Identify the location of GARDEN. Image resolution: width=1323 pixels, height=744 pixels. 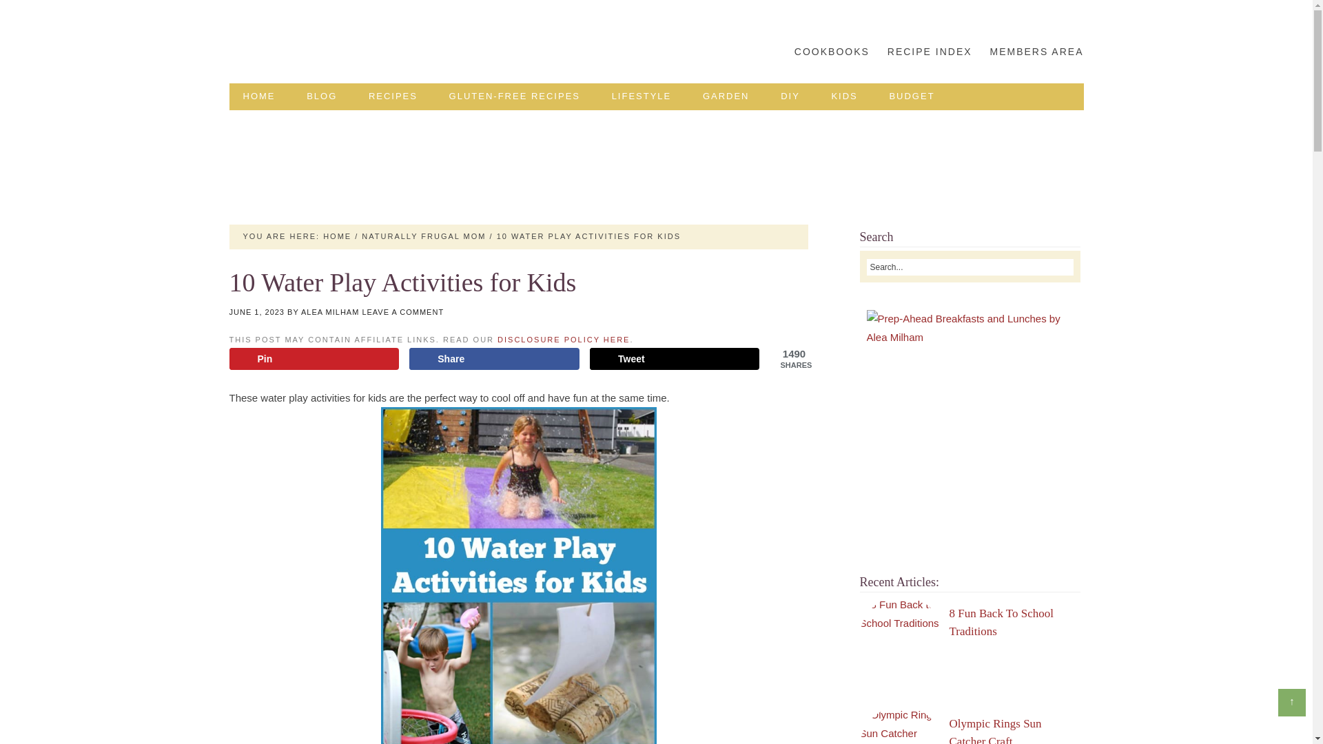
(726, 96).